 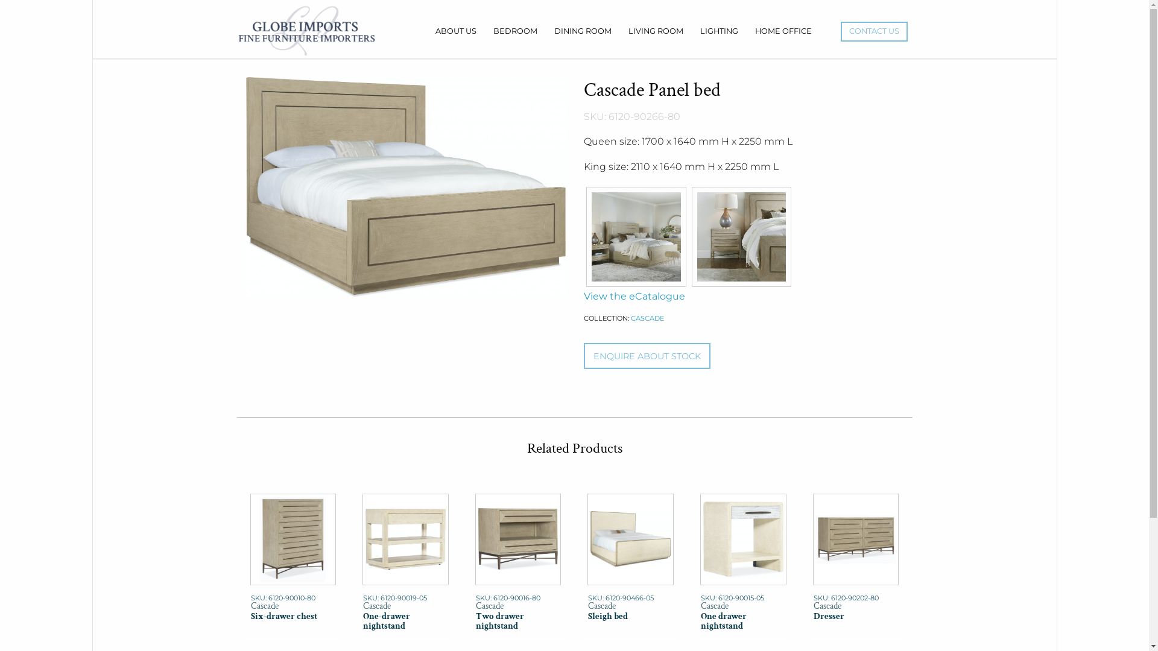 What do you see at coordinates (875, 31) in the screenshot?
I see `CONTACT US` at bounding box center [875, 31].